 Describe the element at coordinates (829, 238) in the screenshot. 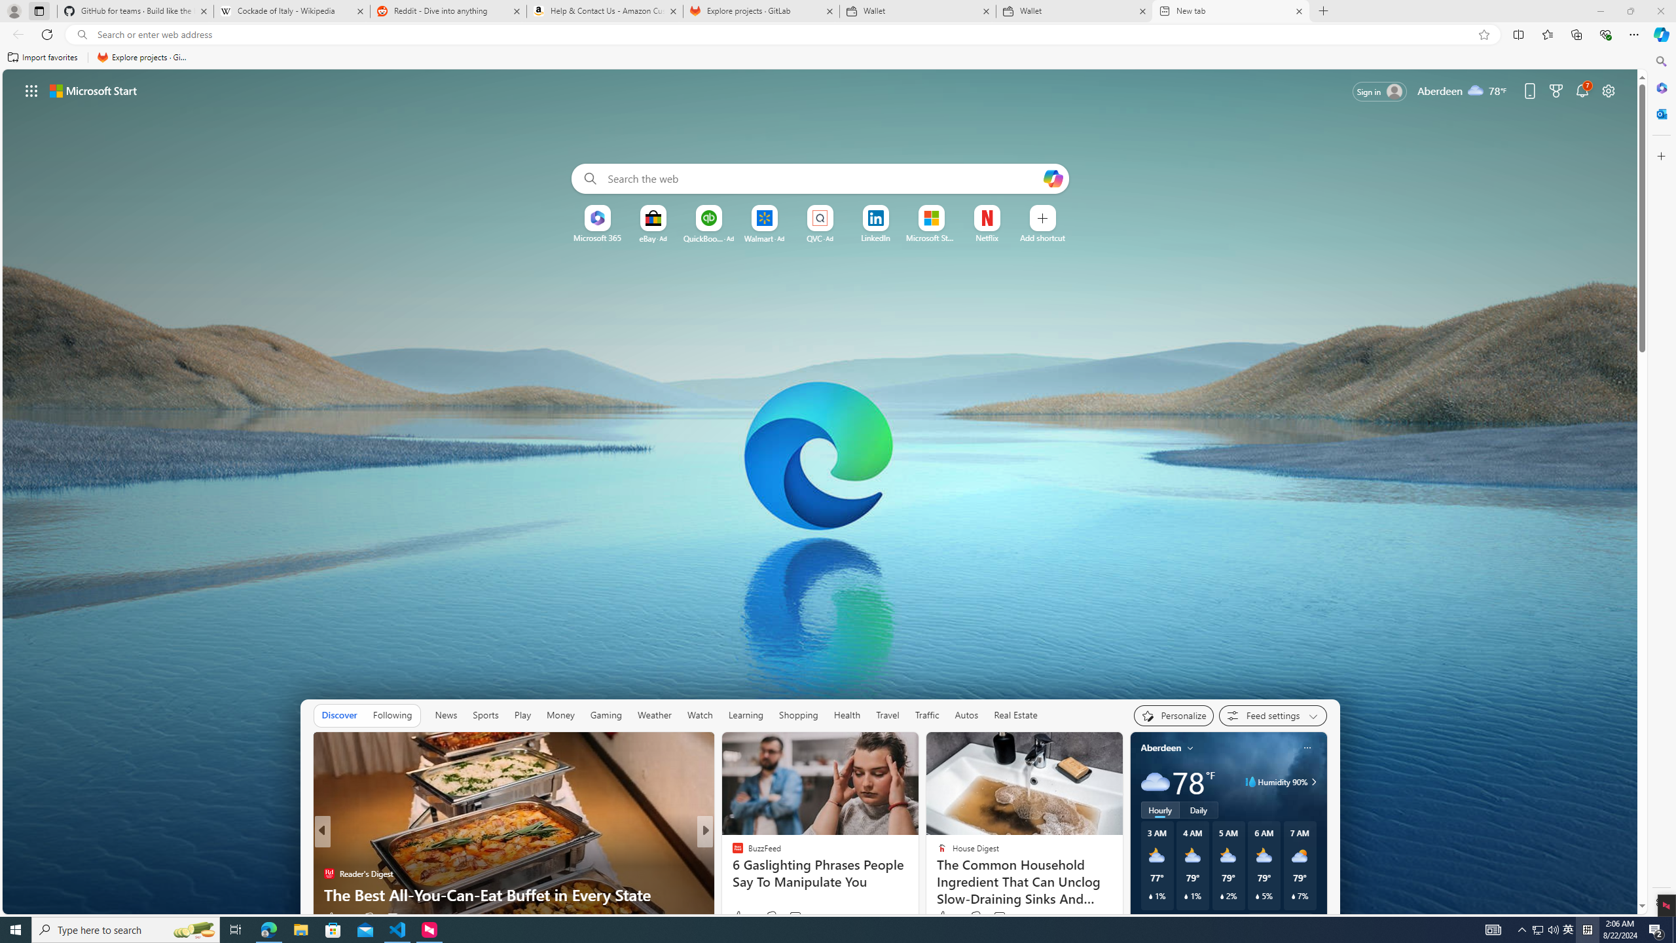

I see `Ad` at that location.